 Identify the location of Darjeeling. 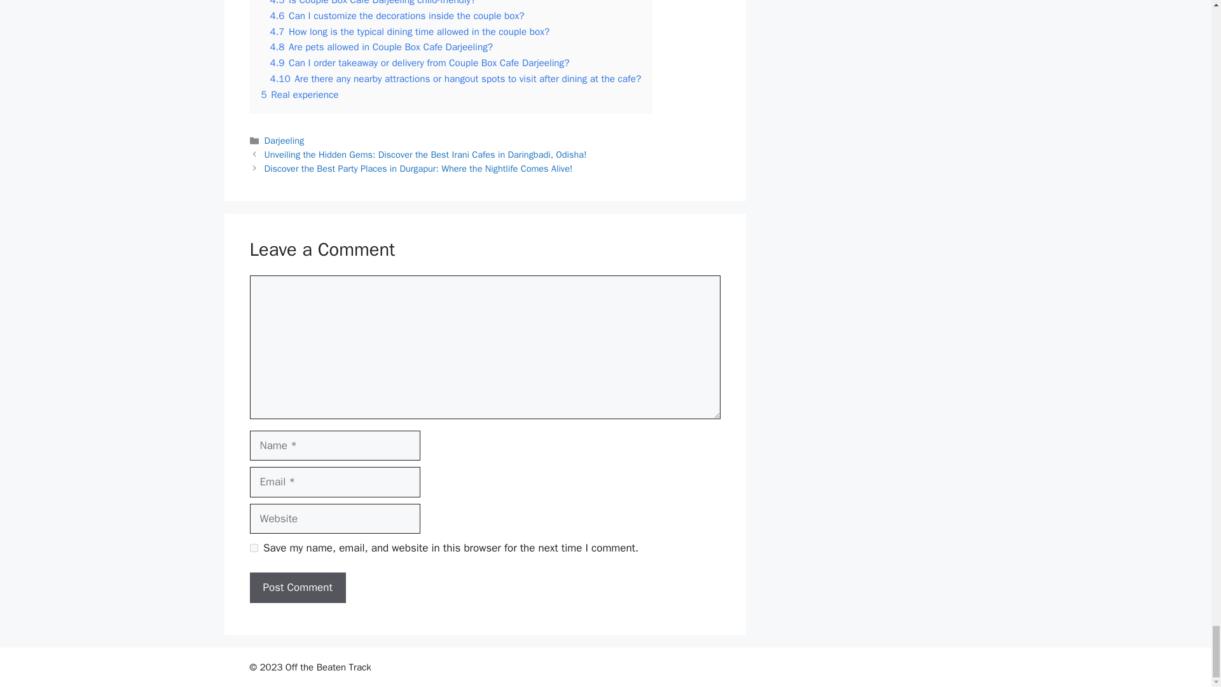
(284, 140).